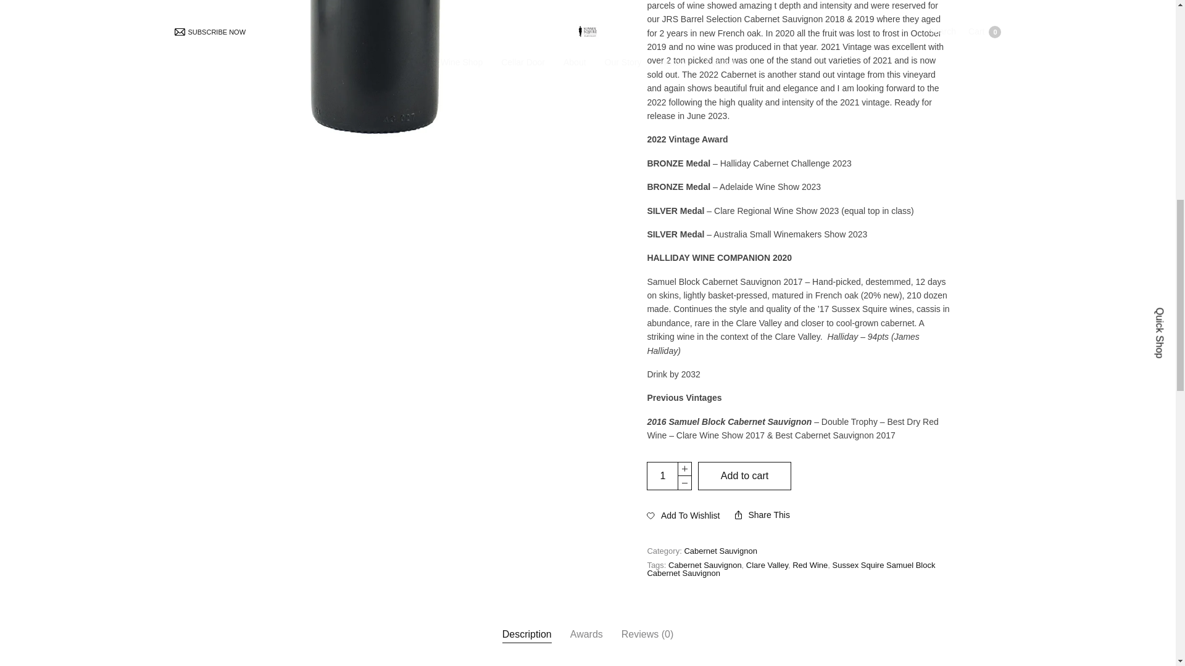 The height and width of the screenshot is (666, 1185). Describe the element at coordinates (376, 68) in the screenshot. I see `samuel-block NV` at that location.